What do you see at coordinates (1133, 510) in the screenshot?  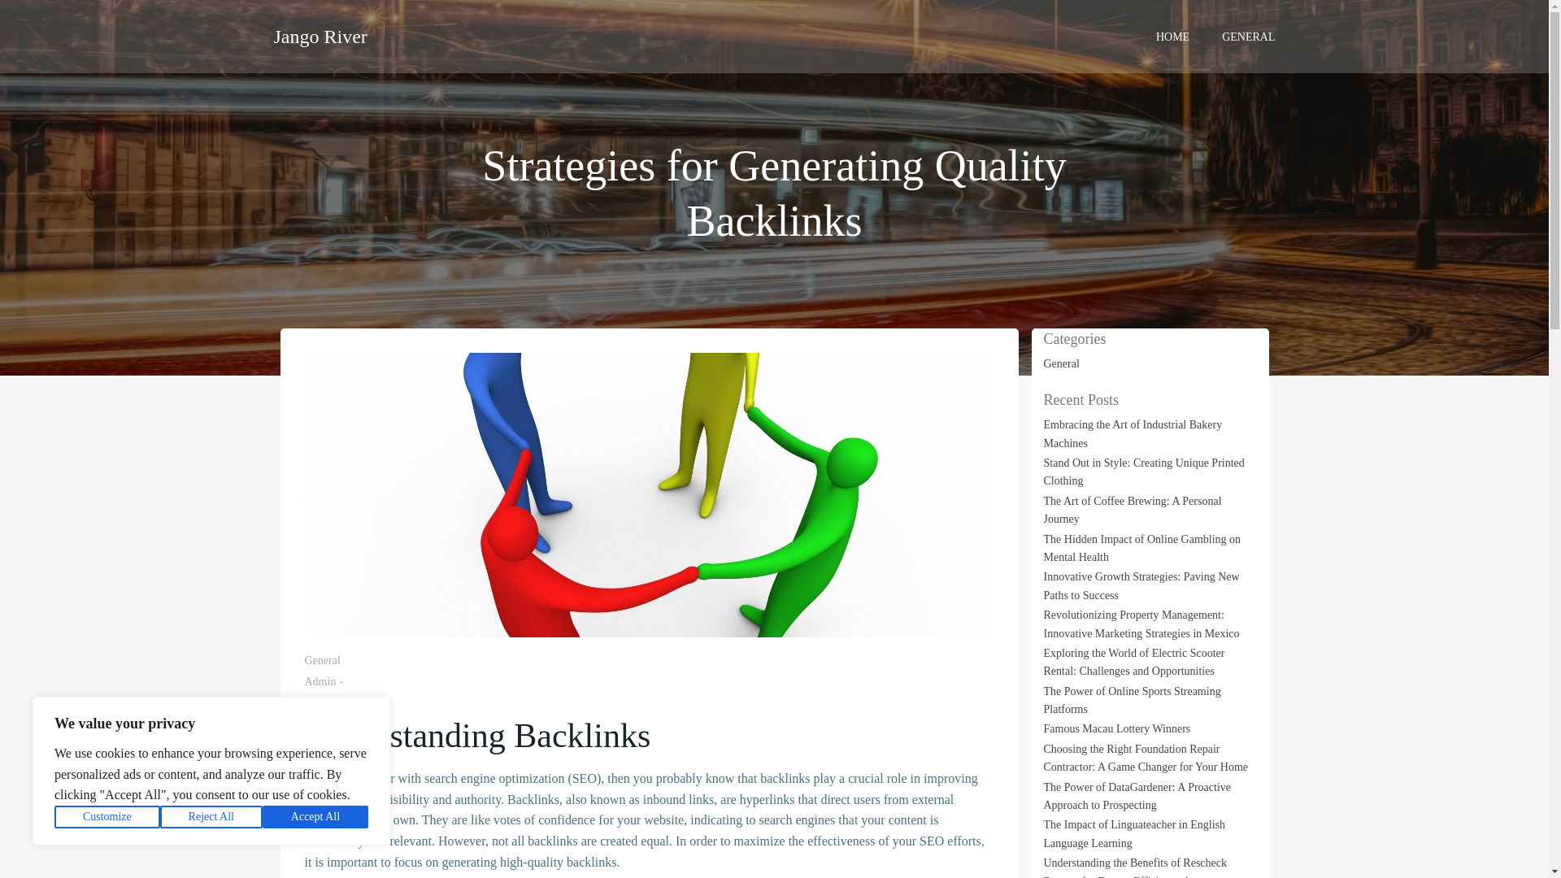 I see `The Art of Coffee Brewing: A Personal Journey` at bounding box center [1133, 510].